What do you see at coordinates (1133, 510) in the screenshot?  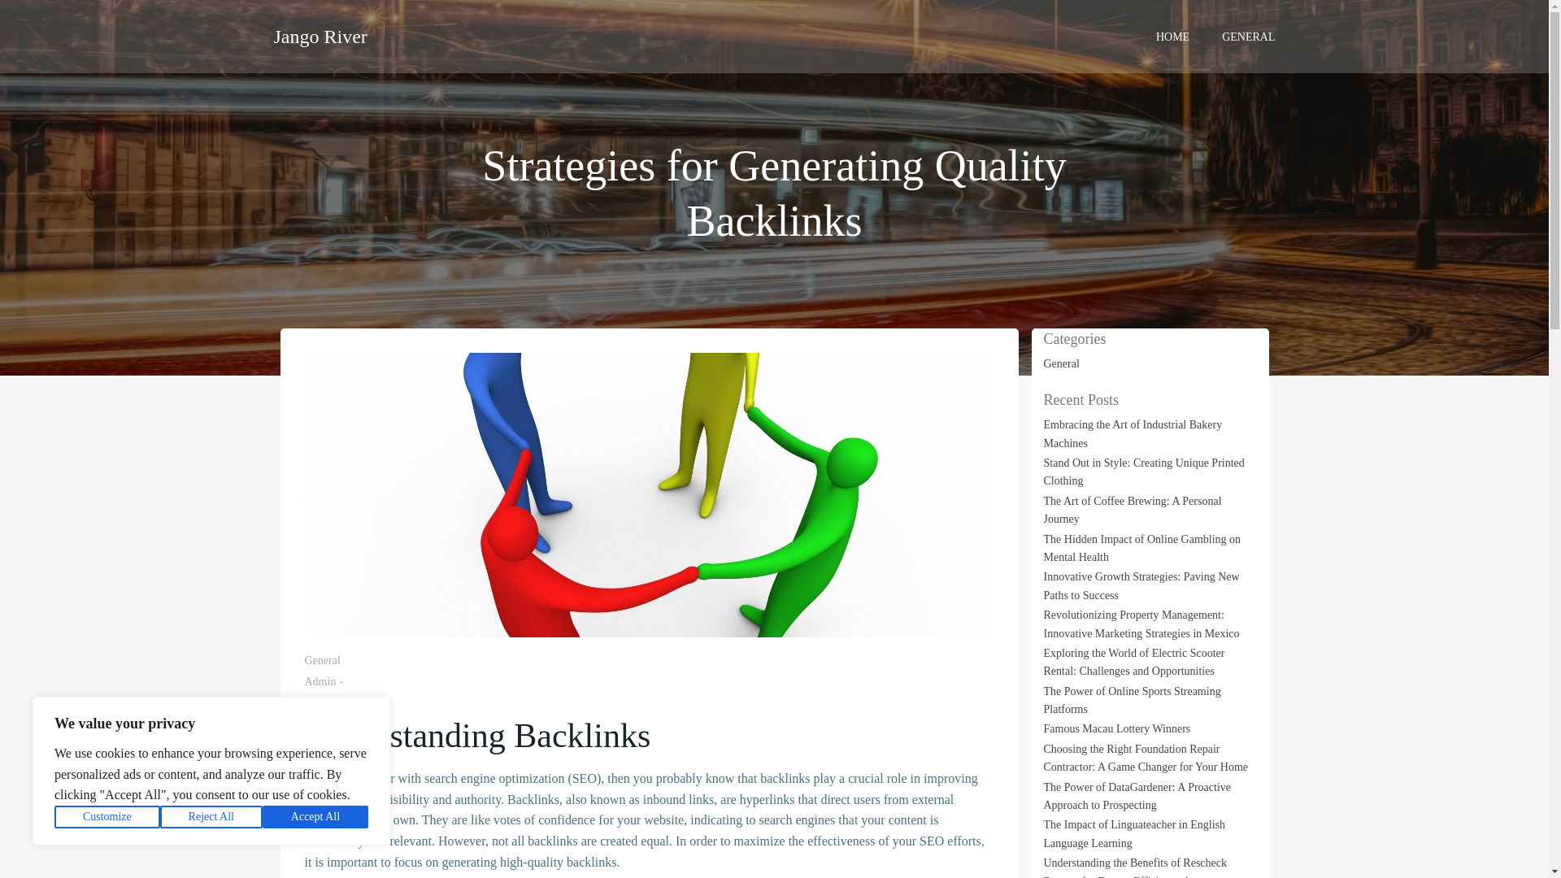 I see `The Art of Coffee Brewing: A Personal Journey` at bounding box center [1133, 510].